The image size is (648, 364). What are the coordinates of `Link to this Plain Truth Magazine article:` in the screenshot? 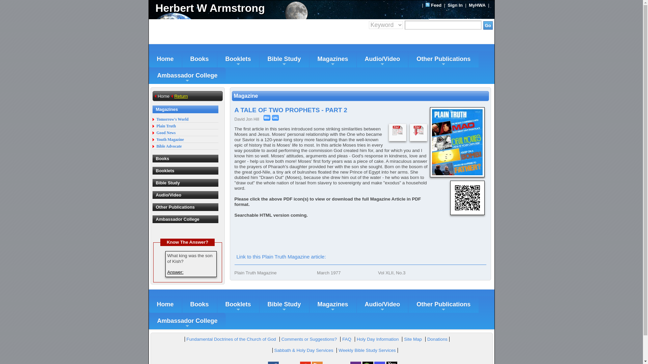 It's located at (281, 256).